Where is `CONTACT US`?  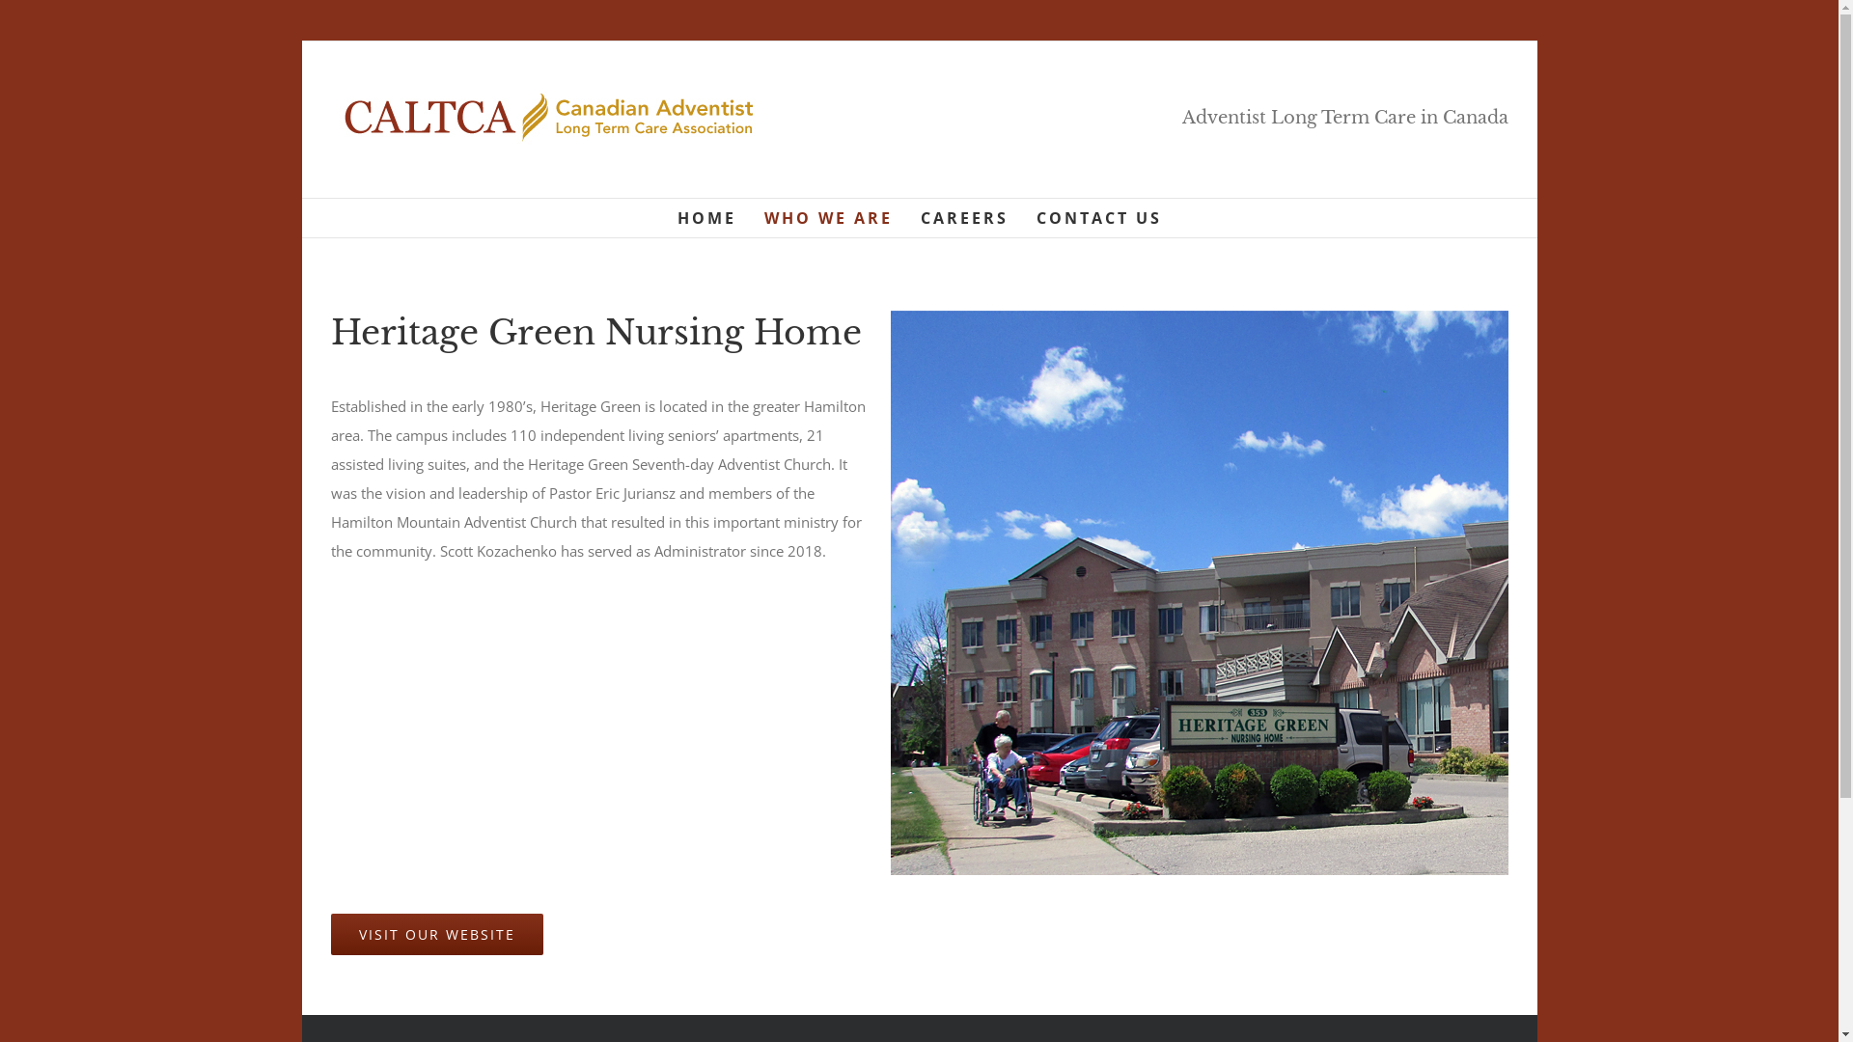
CONTACT US is located at coordinates (1099, 218).